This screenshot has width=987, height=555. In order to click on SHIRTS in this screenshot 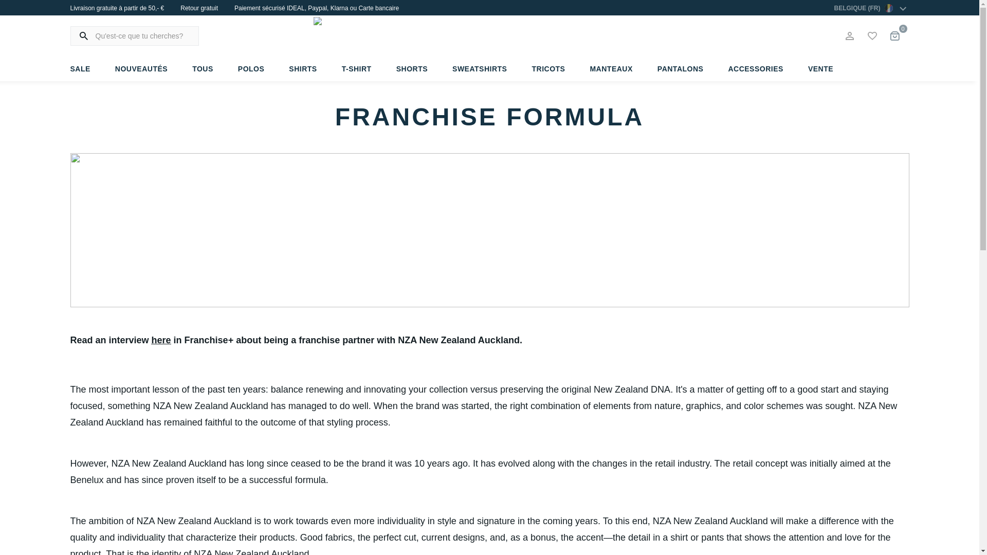, I will do `click(302, 69)`.